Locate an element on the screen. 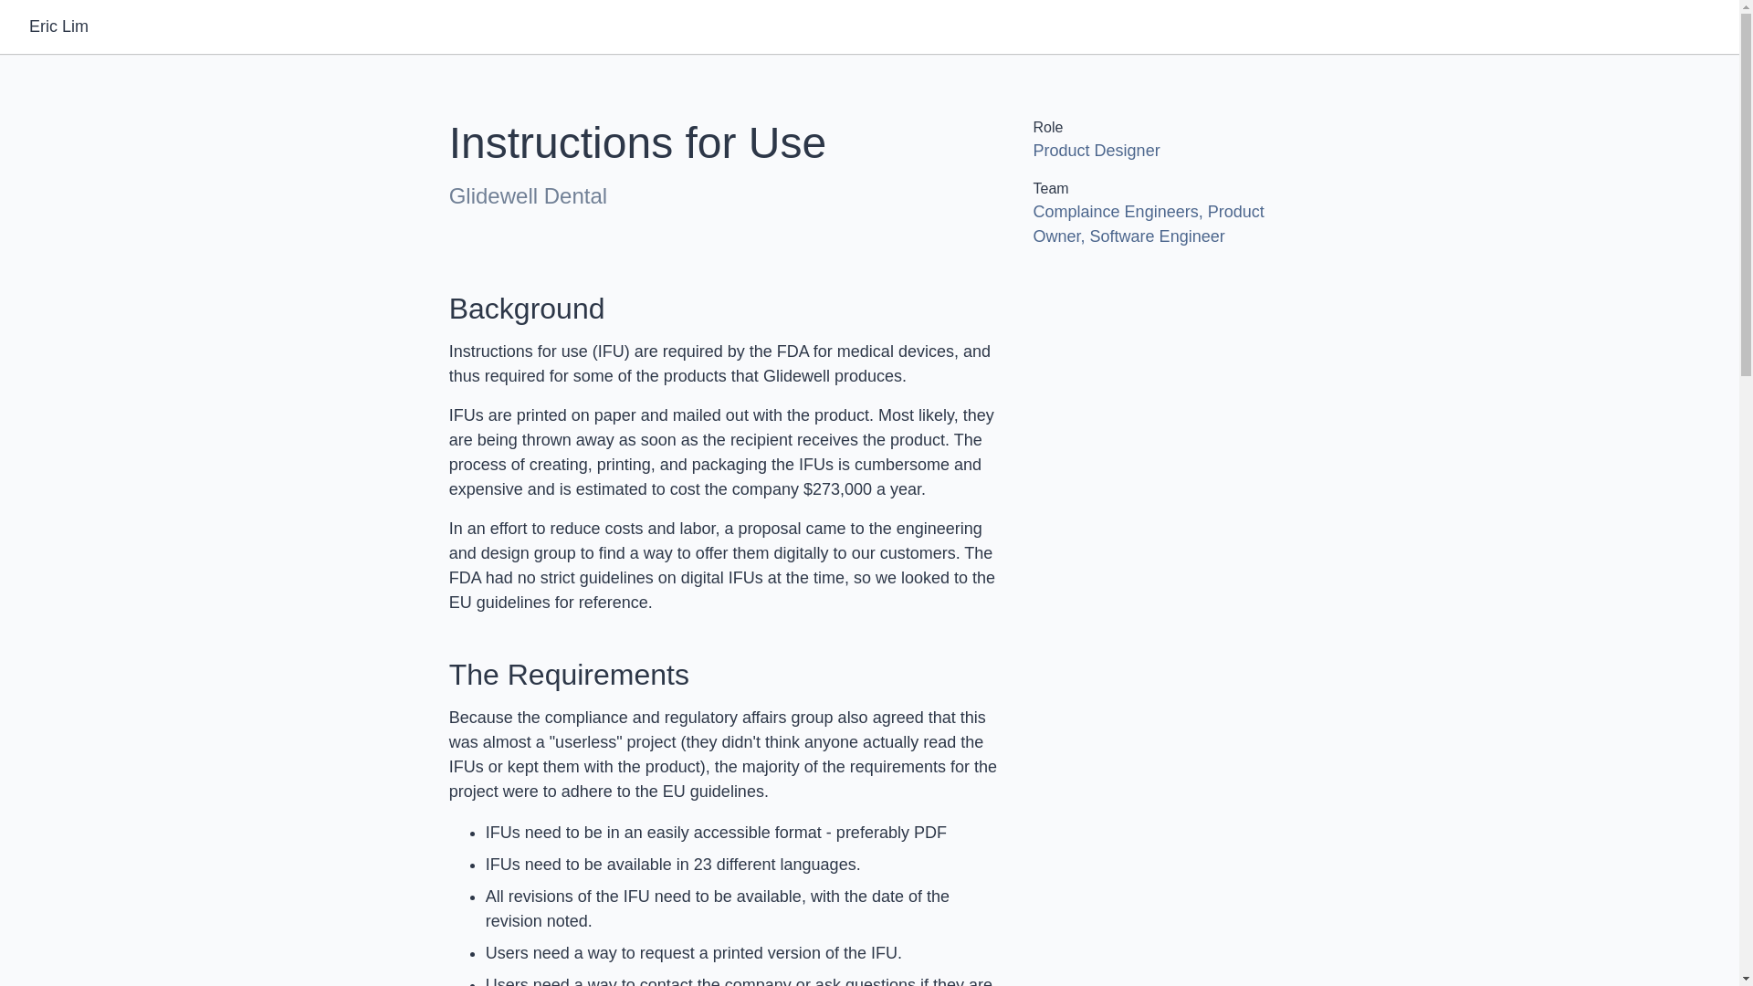  Eric Lim is located at coordinates (58, 26).